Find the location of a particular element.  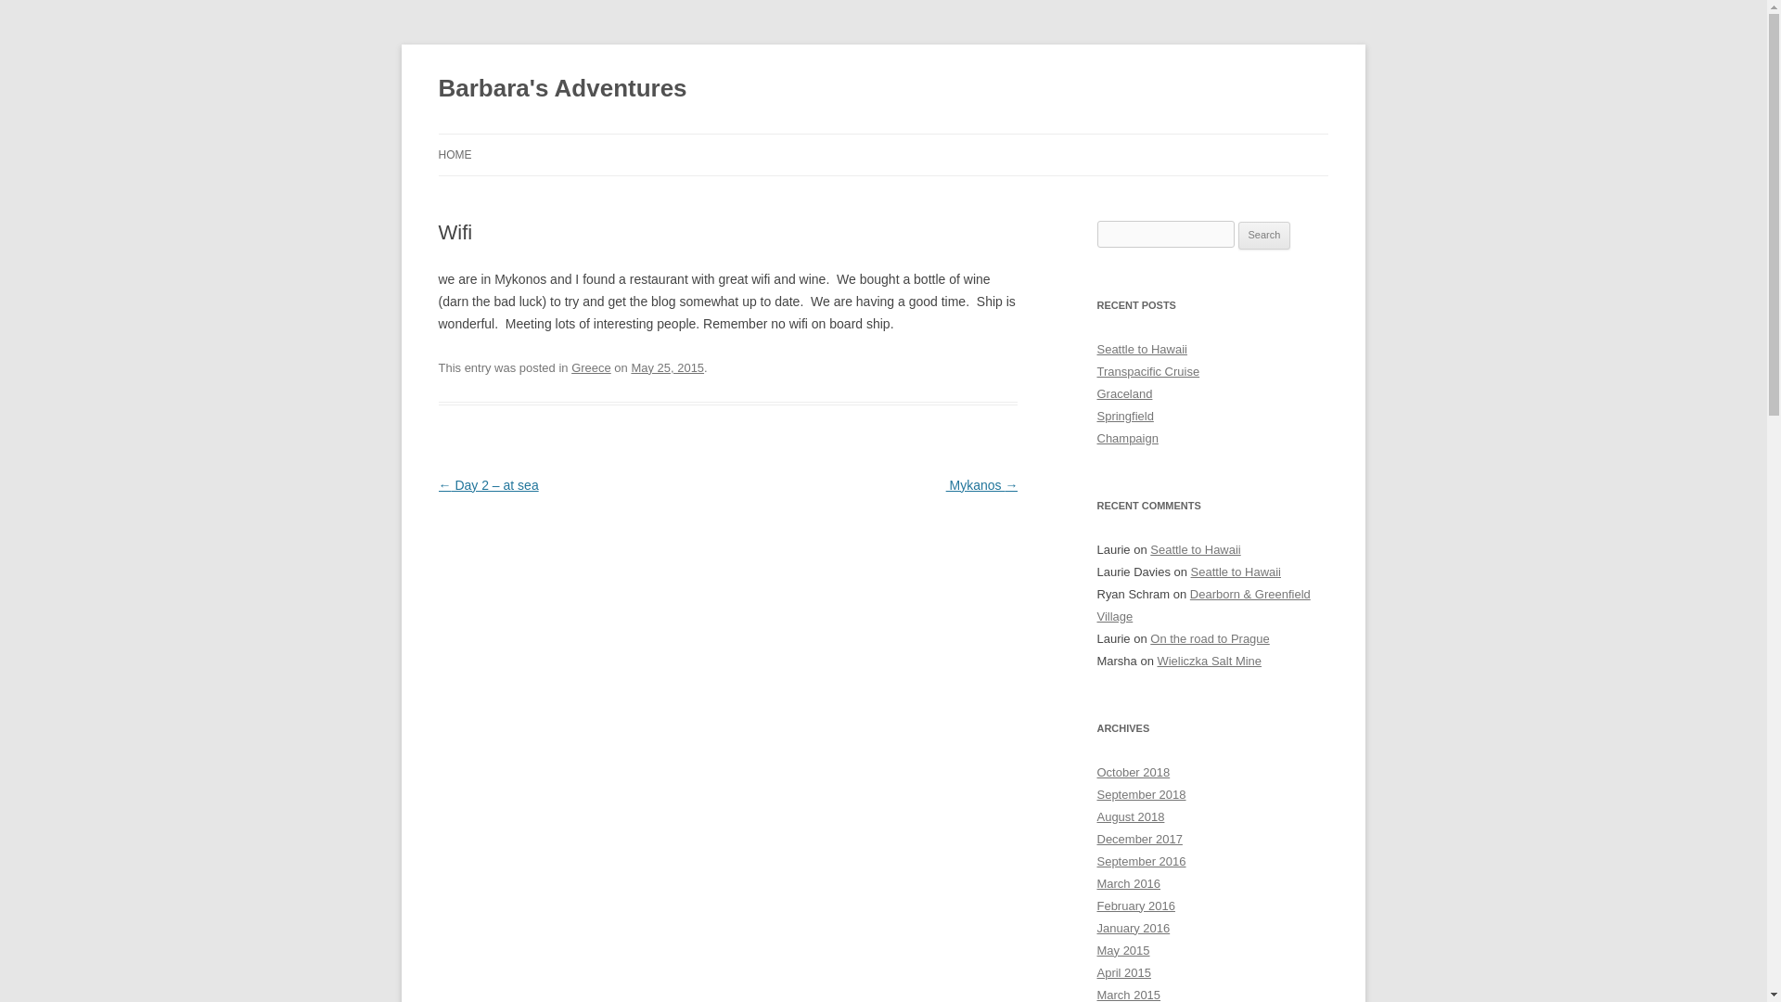

April 2015 is located at coordinates (1123, 972).